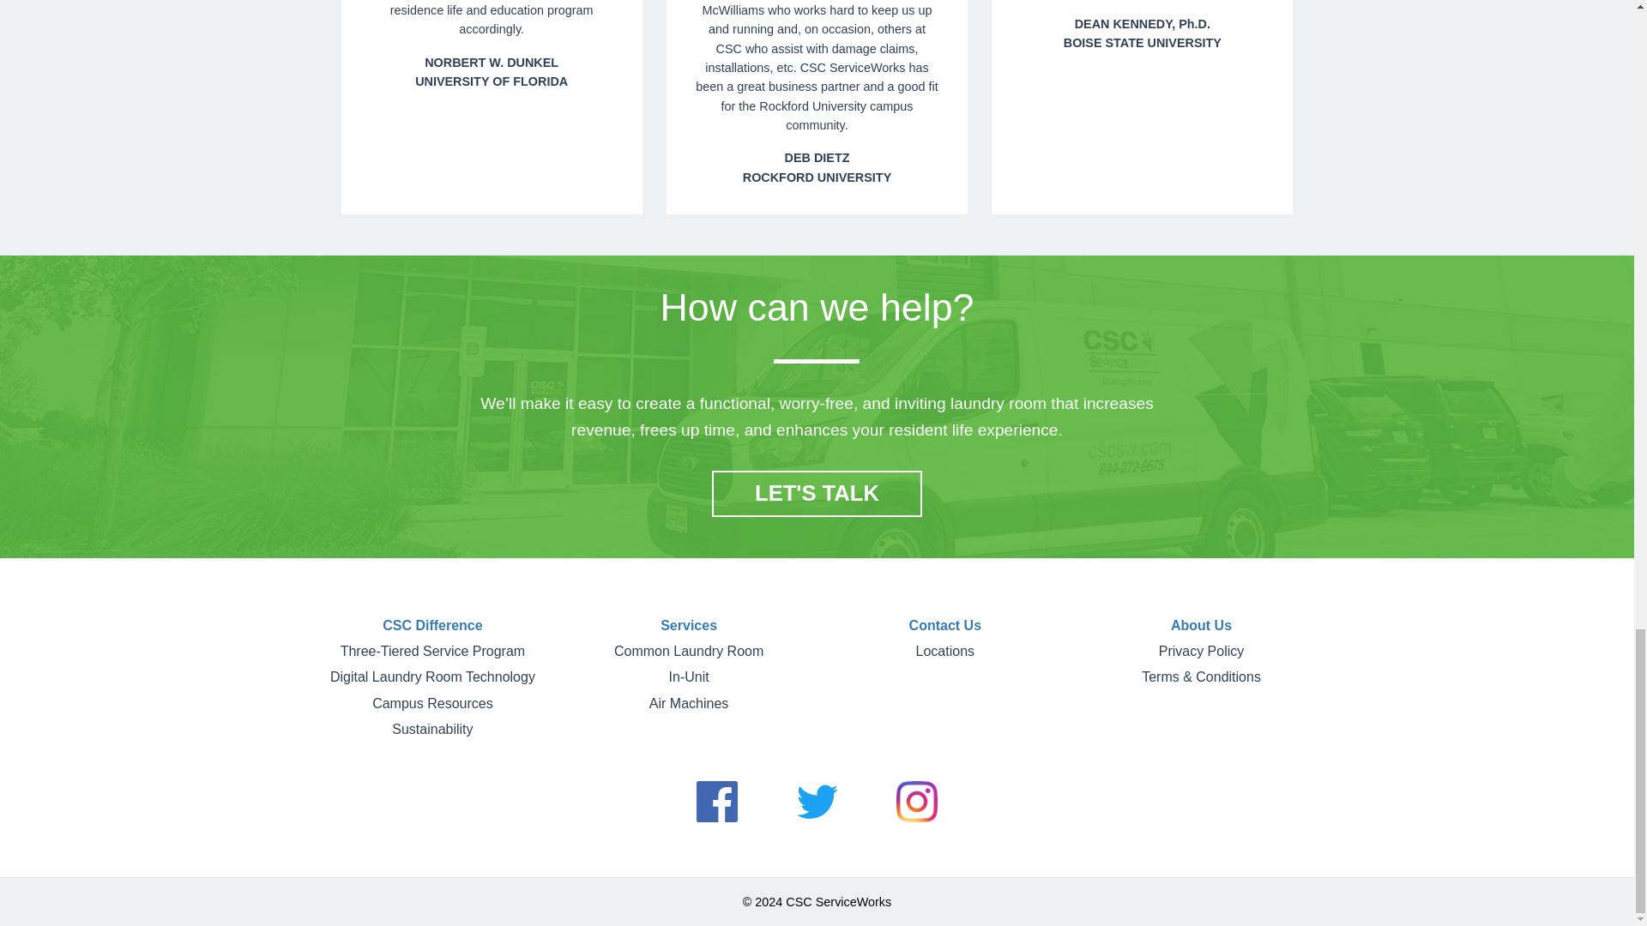 The width and height of the screenshot is (1647, 926). What do you see at coordinates (432, 676) in the screenshot?
I see `Digital Laundry Room Technology` at bounding box center [432, 676].